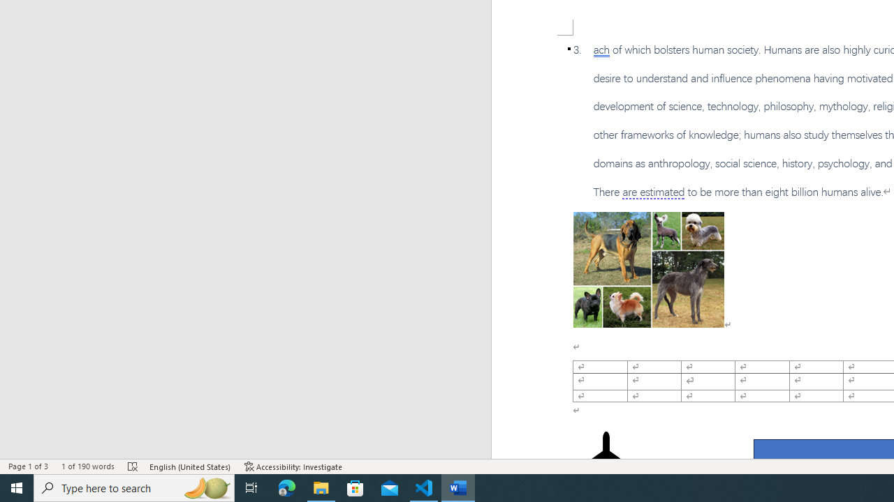 The width and height of the screenshot is (894, 502). What do you see at coordinates (287, 488) in the screenshot?
I see `Microsoft Edge` at bounding box center [287, 488].